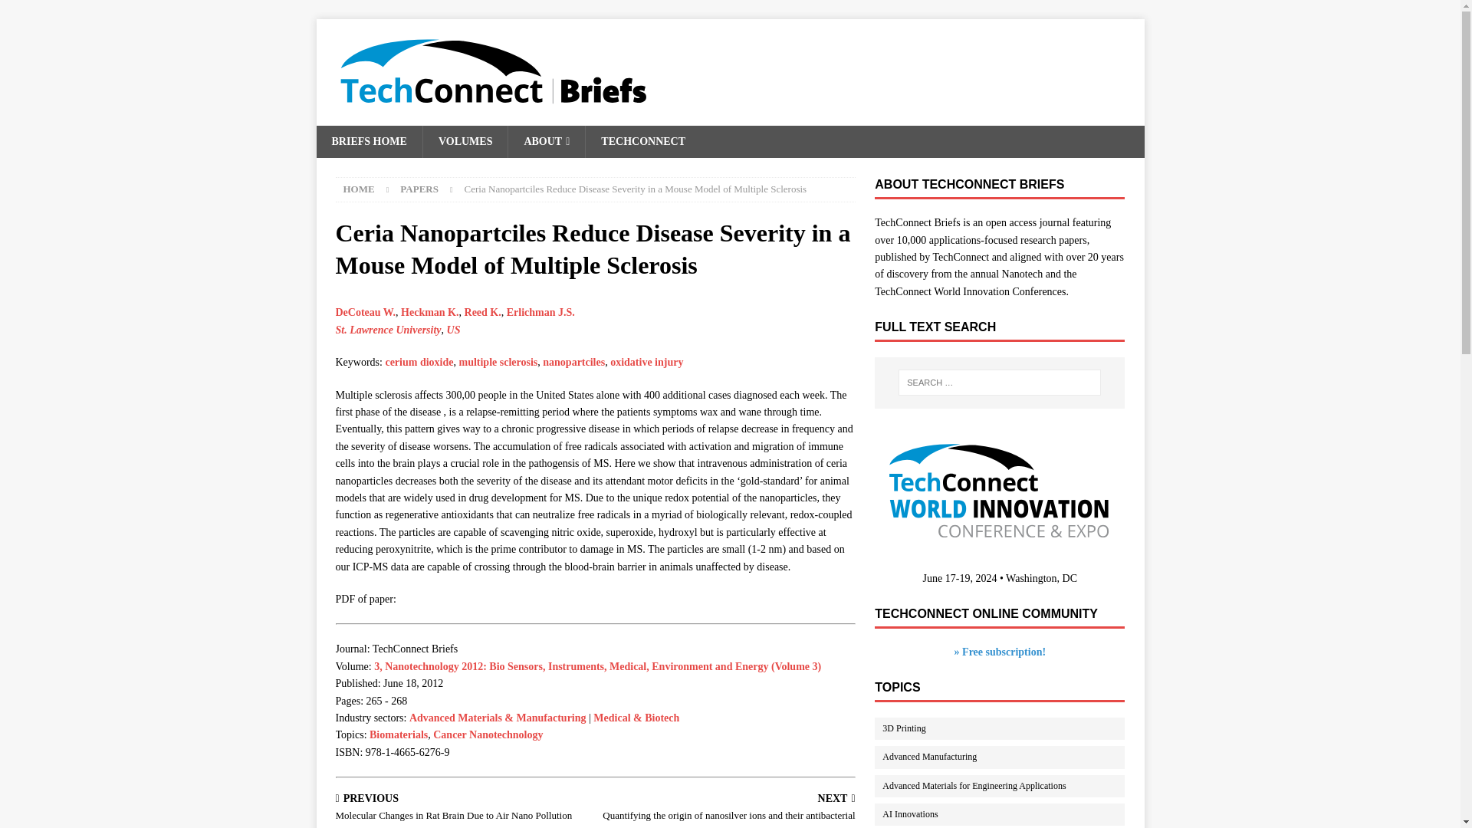 Image resolution: width=1472 pixels, height=828 pixels. What do you see at coordinates (429, 311) in the screenshot?
I see `Heckman K.` at bounding box center [429, 311].